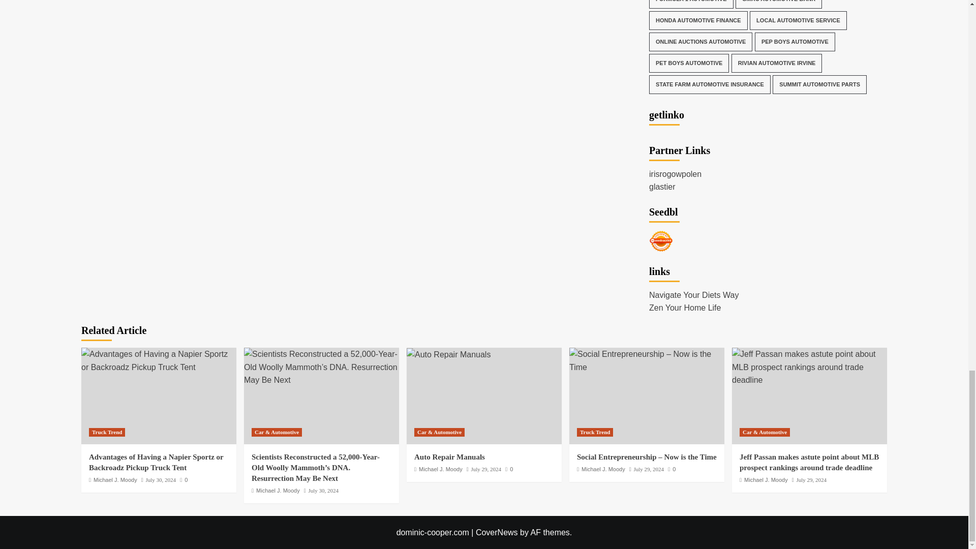 The image size is (976, 549). Describe the element at coordinates (661, 241) in the screenshot. I see `Seedbacklink` at that location.